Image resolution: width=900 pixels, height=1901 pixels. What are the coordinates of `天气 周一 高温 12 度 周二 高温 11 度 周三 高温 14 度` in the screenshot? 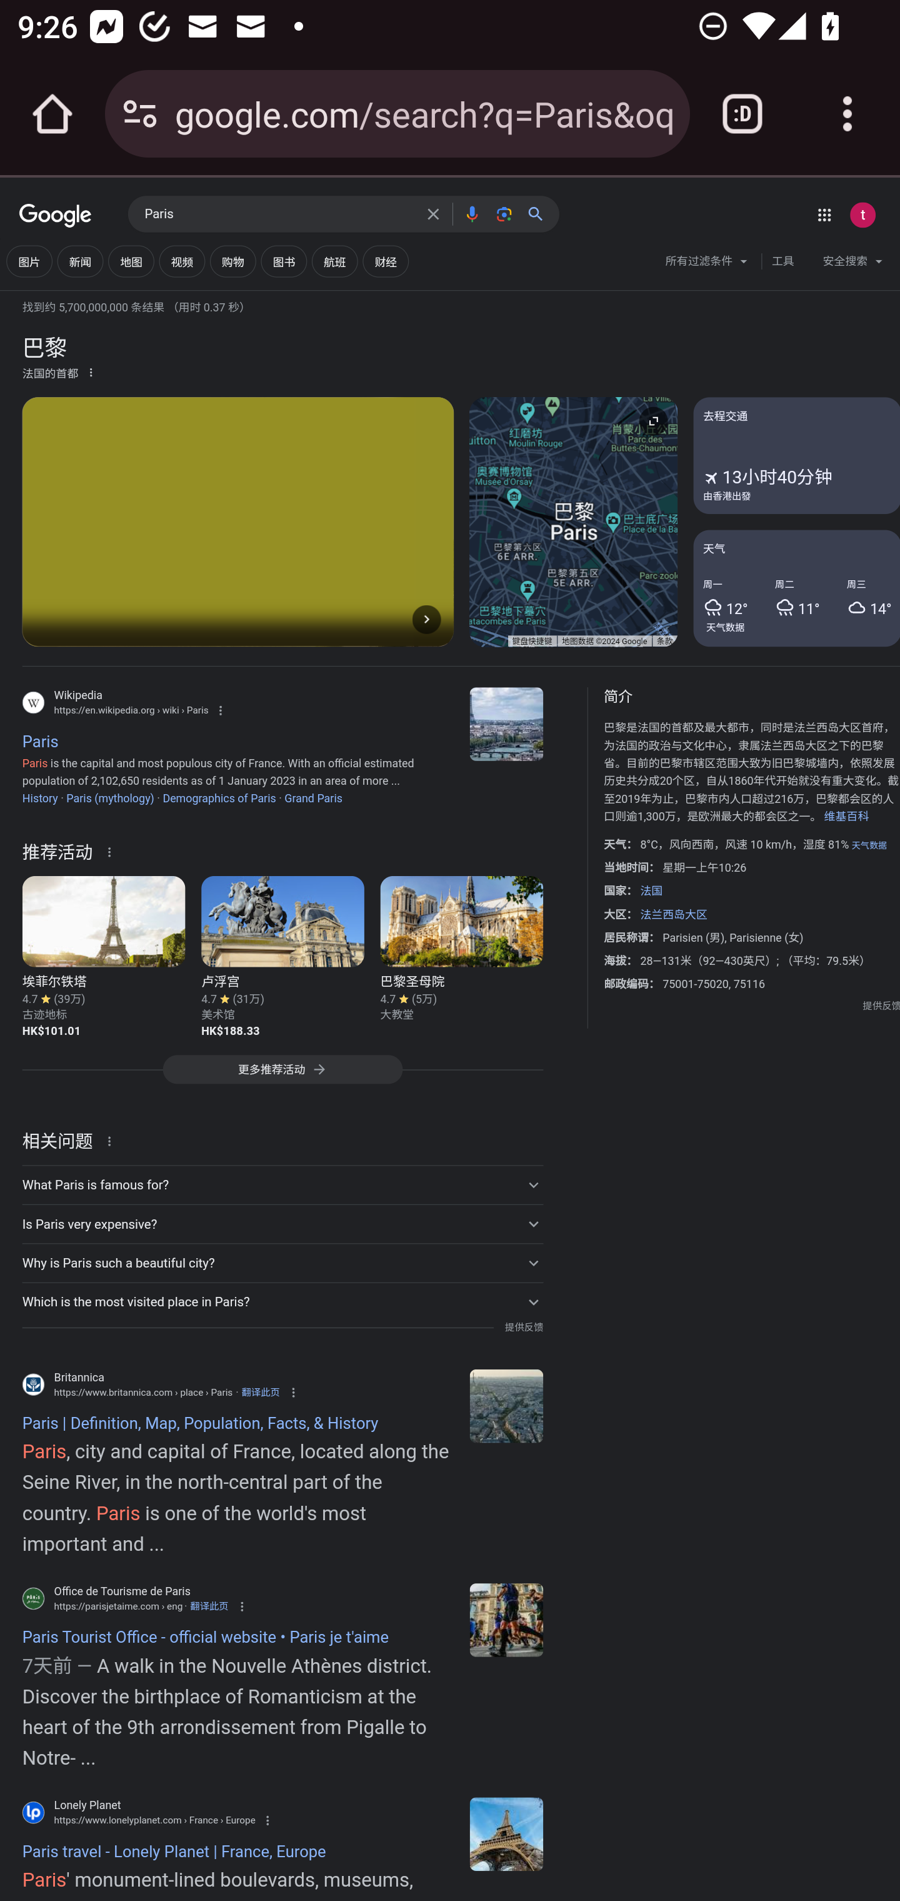 It's located at (796, 587).